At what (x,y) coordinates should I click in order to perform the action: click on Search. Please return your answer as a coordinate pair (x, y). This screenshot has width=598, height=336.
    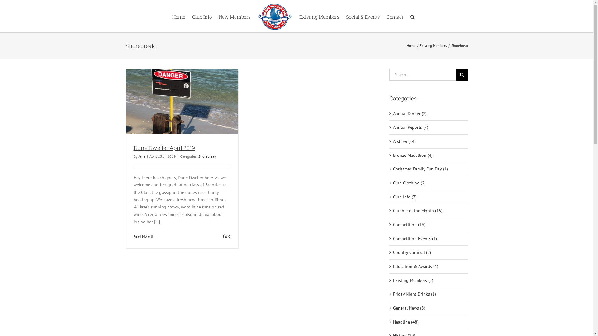
    Looking at the image, I should click on (412, 16).